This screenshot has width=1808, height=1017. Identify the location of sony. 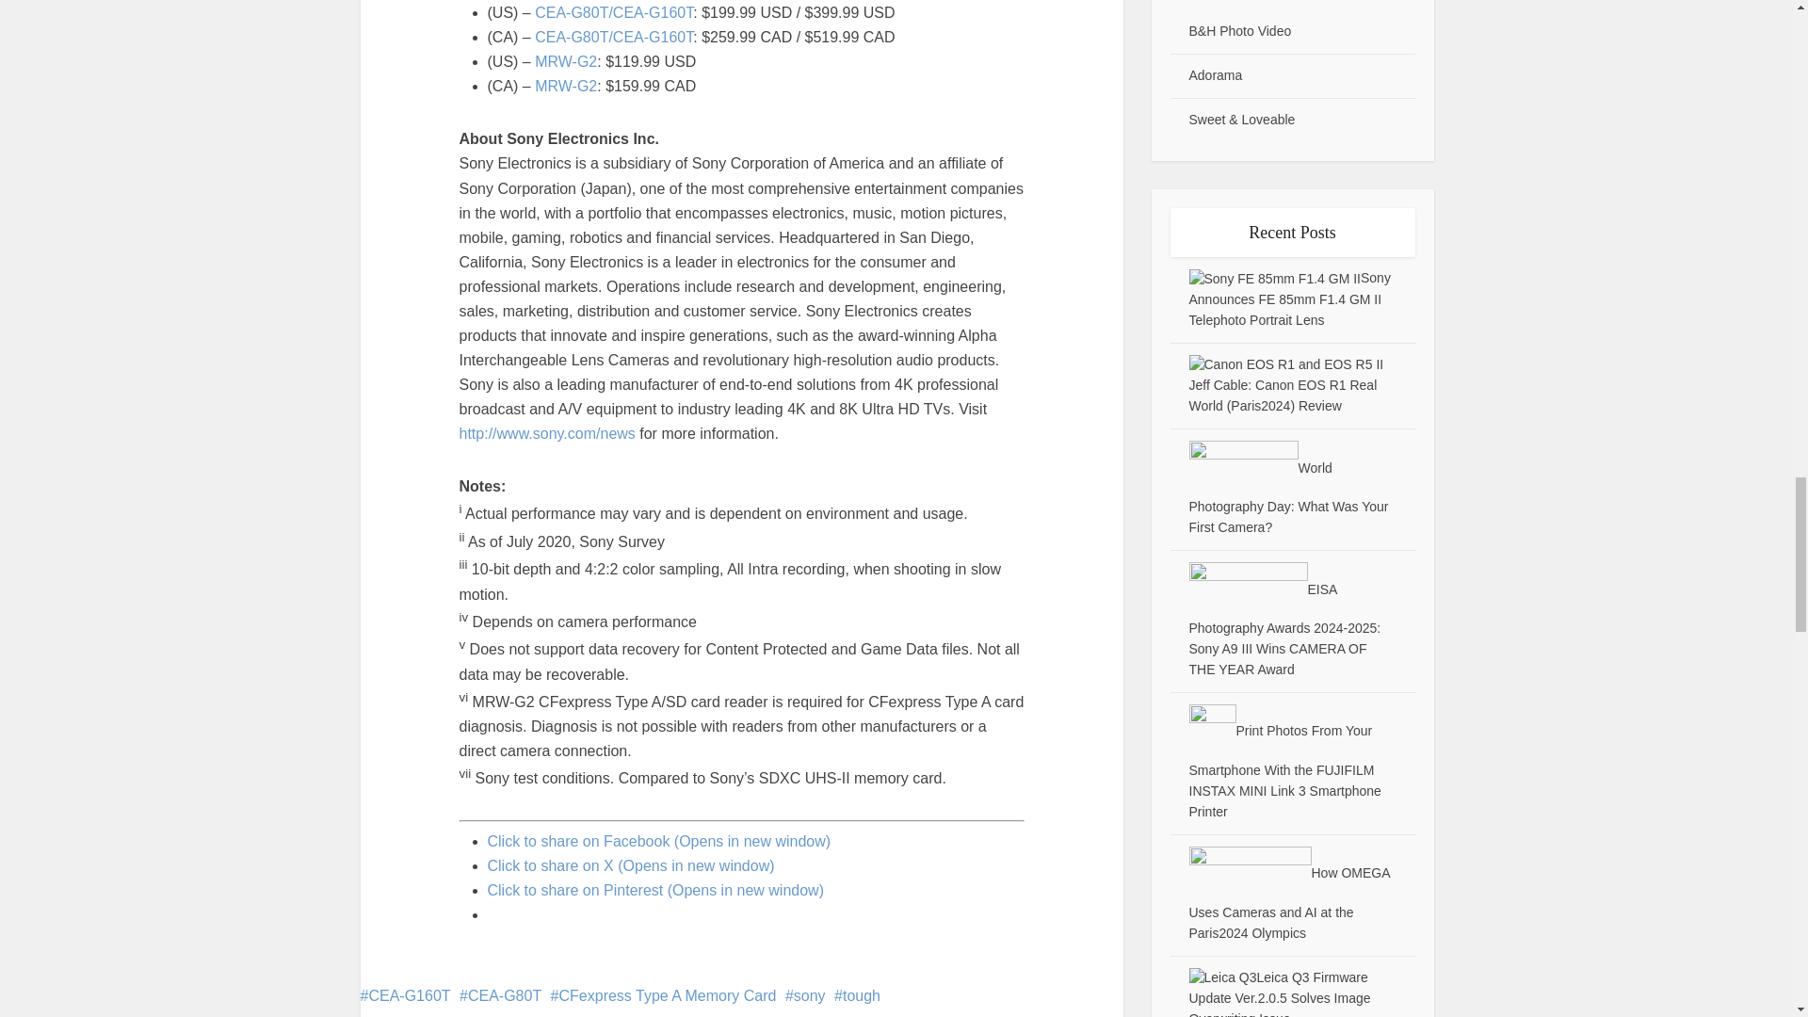
(805, 994).